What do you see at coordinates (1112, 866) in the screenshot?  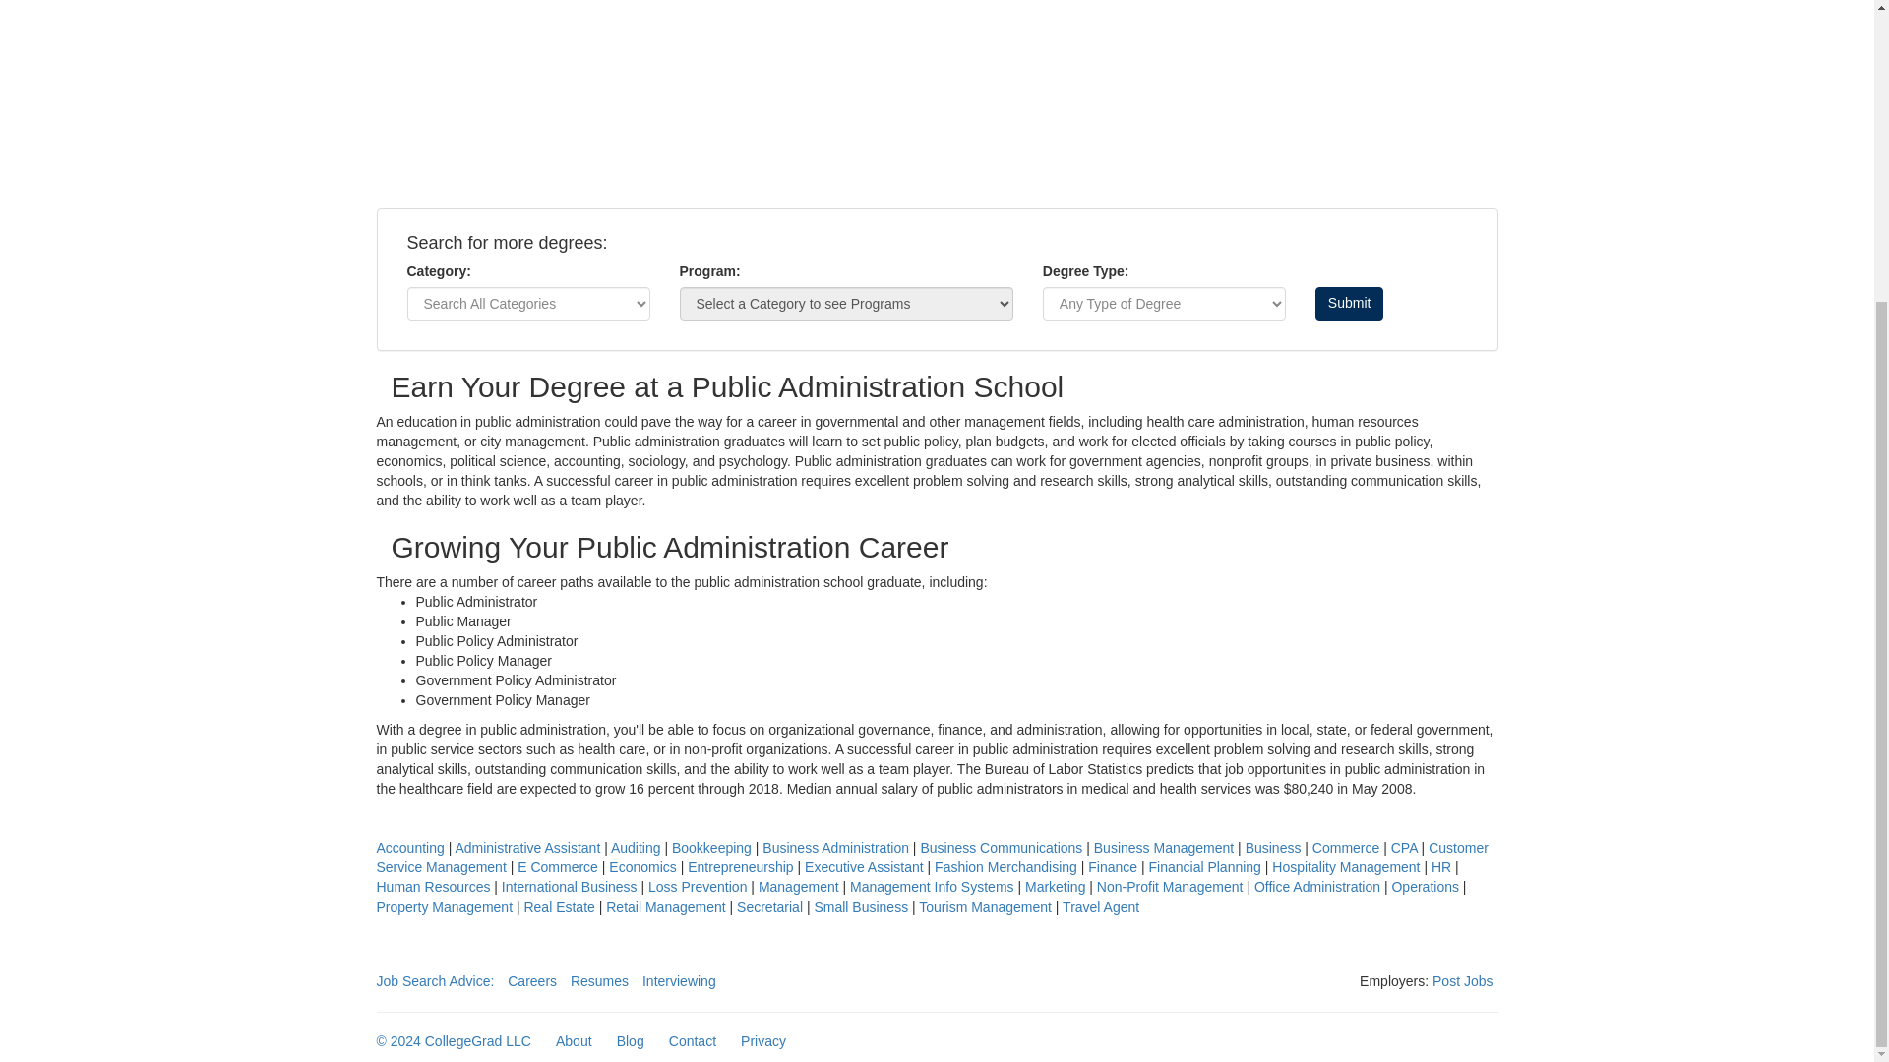 I see `Finance` at bounding box center [1112, 866].